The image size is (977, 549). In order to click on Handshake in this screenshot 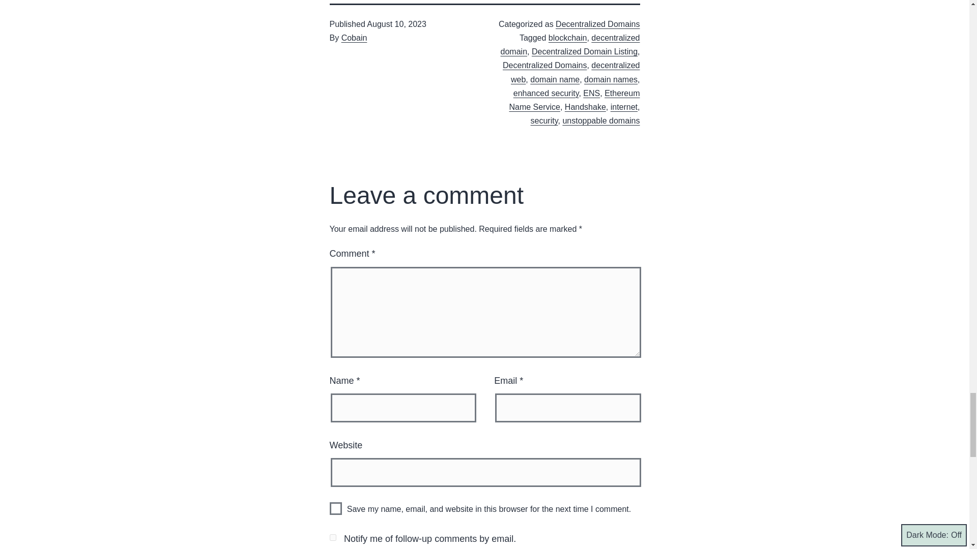, I will do `click(585, 107)`.